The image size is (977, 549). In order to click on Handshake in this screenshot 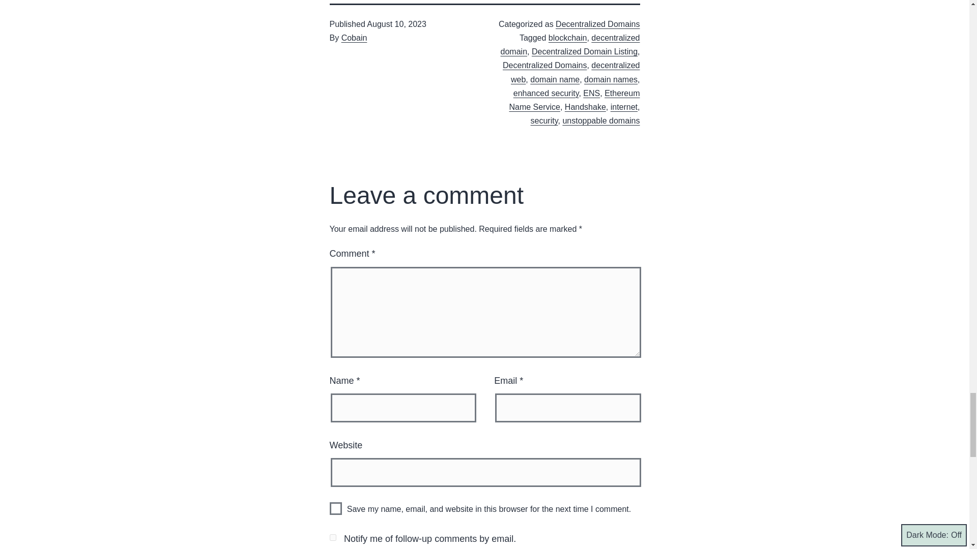, I will do `click(585, 107)`.